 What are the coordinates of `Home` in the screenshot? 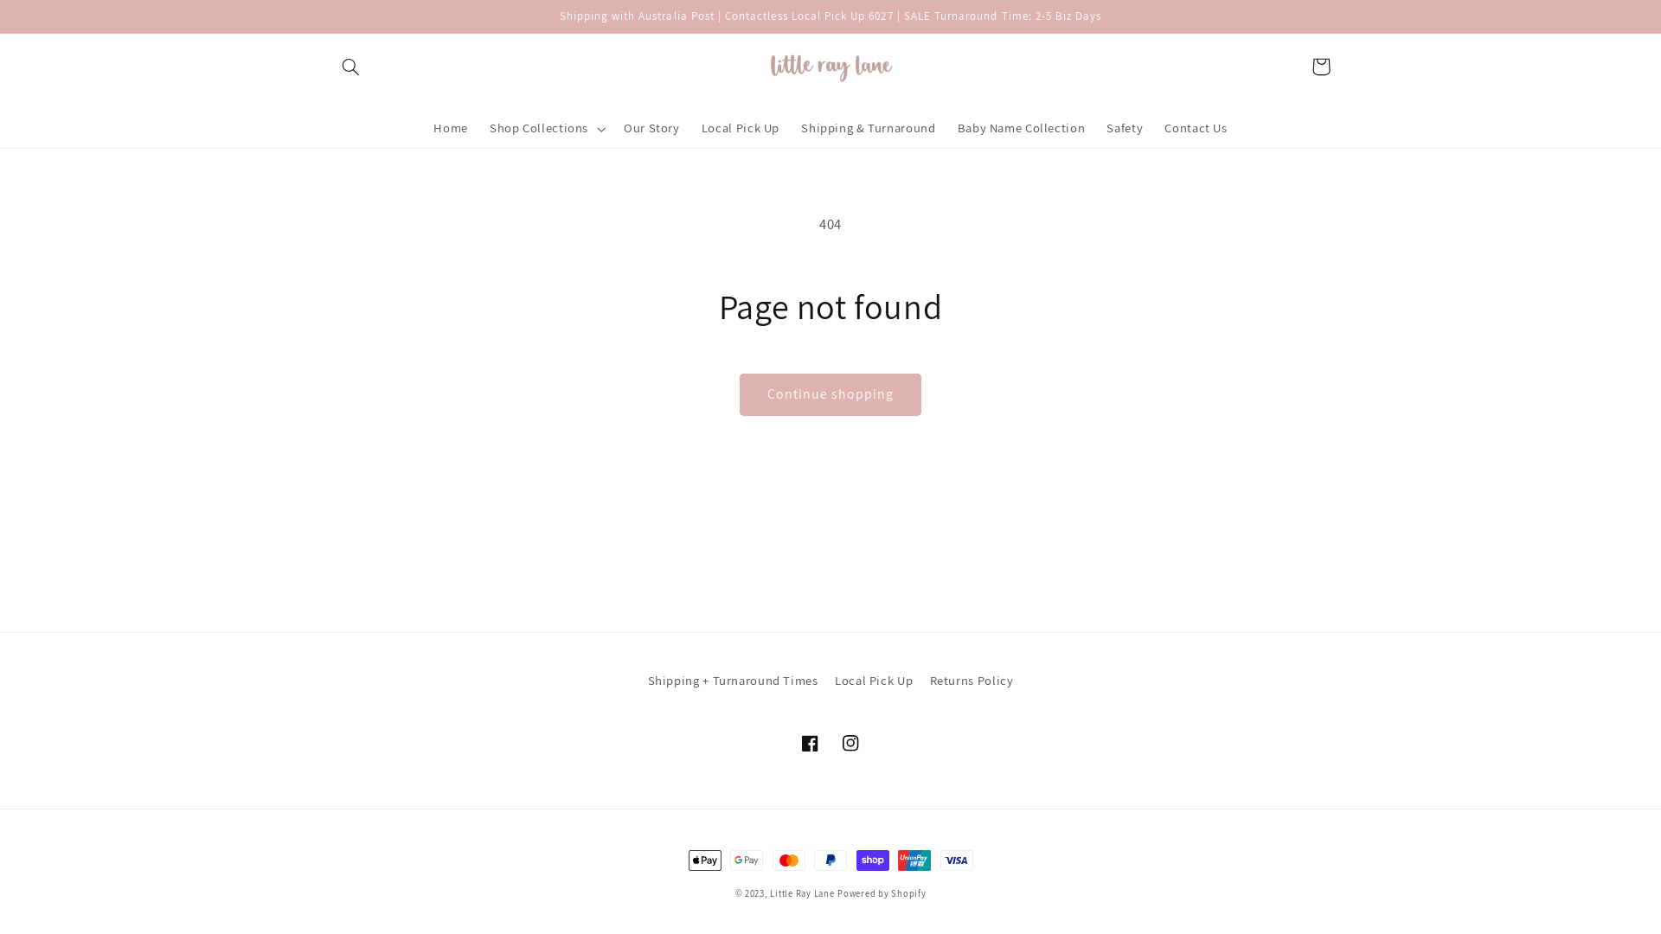 It's located at (452, 129).